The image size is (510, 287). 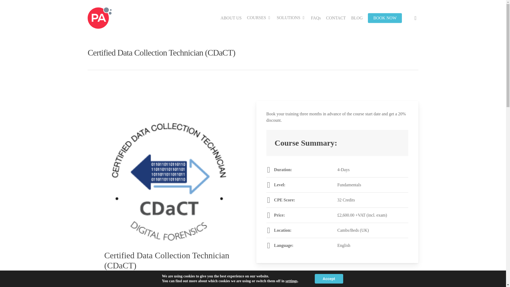 What do you see at coordinates (259, 18) in the screenshot?
I see `COURSES` at bounding box center [259, 18].